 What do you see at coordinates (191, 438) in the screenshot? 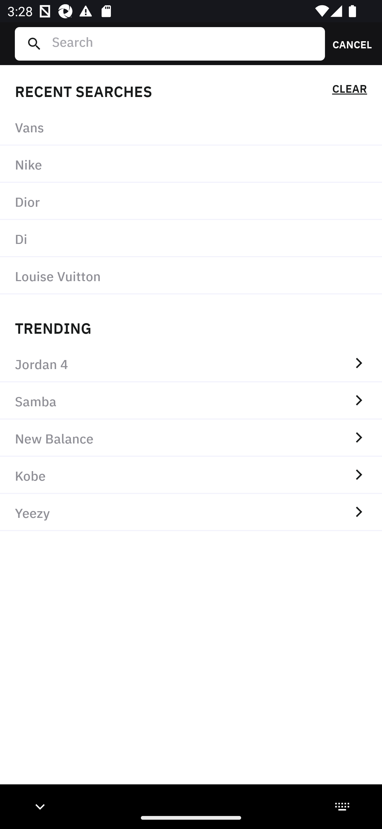
I see `New Balance ` at bounding box center [191, 438].